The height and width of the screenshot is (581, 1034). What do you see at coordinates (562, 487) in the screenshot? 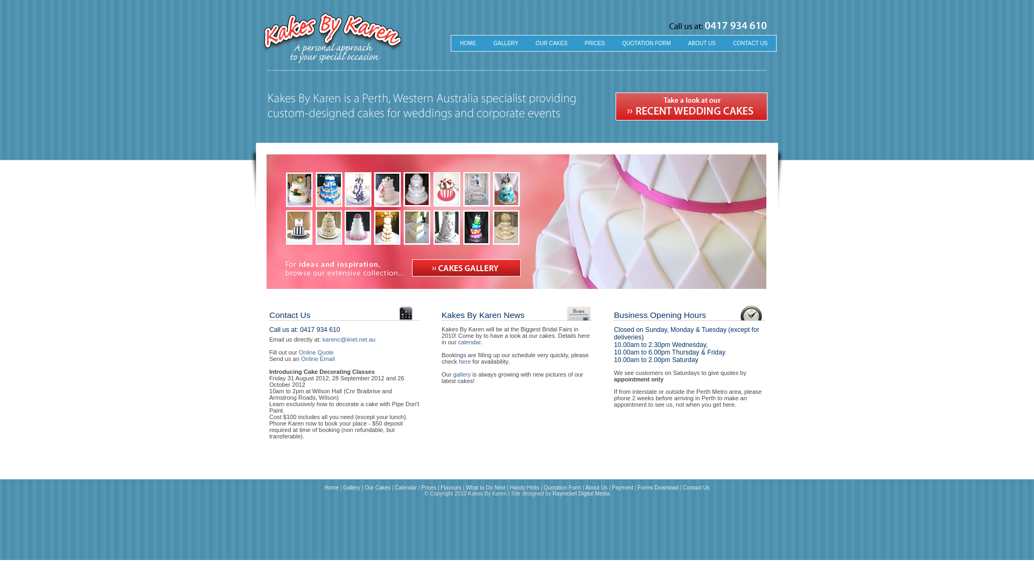
I see `Quotation Form` at bounding box center [562, 487].